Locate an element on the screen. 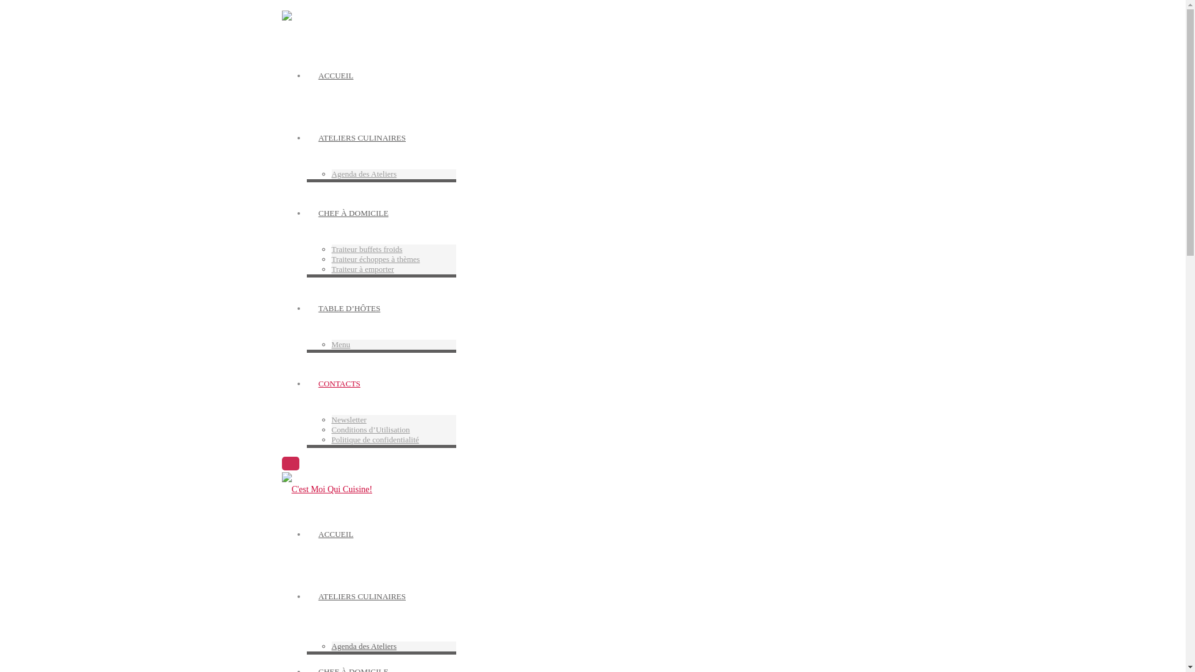  Agenda des Ateliers is located at coordinates (363, 646).